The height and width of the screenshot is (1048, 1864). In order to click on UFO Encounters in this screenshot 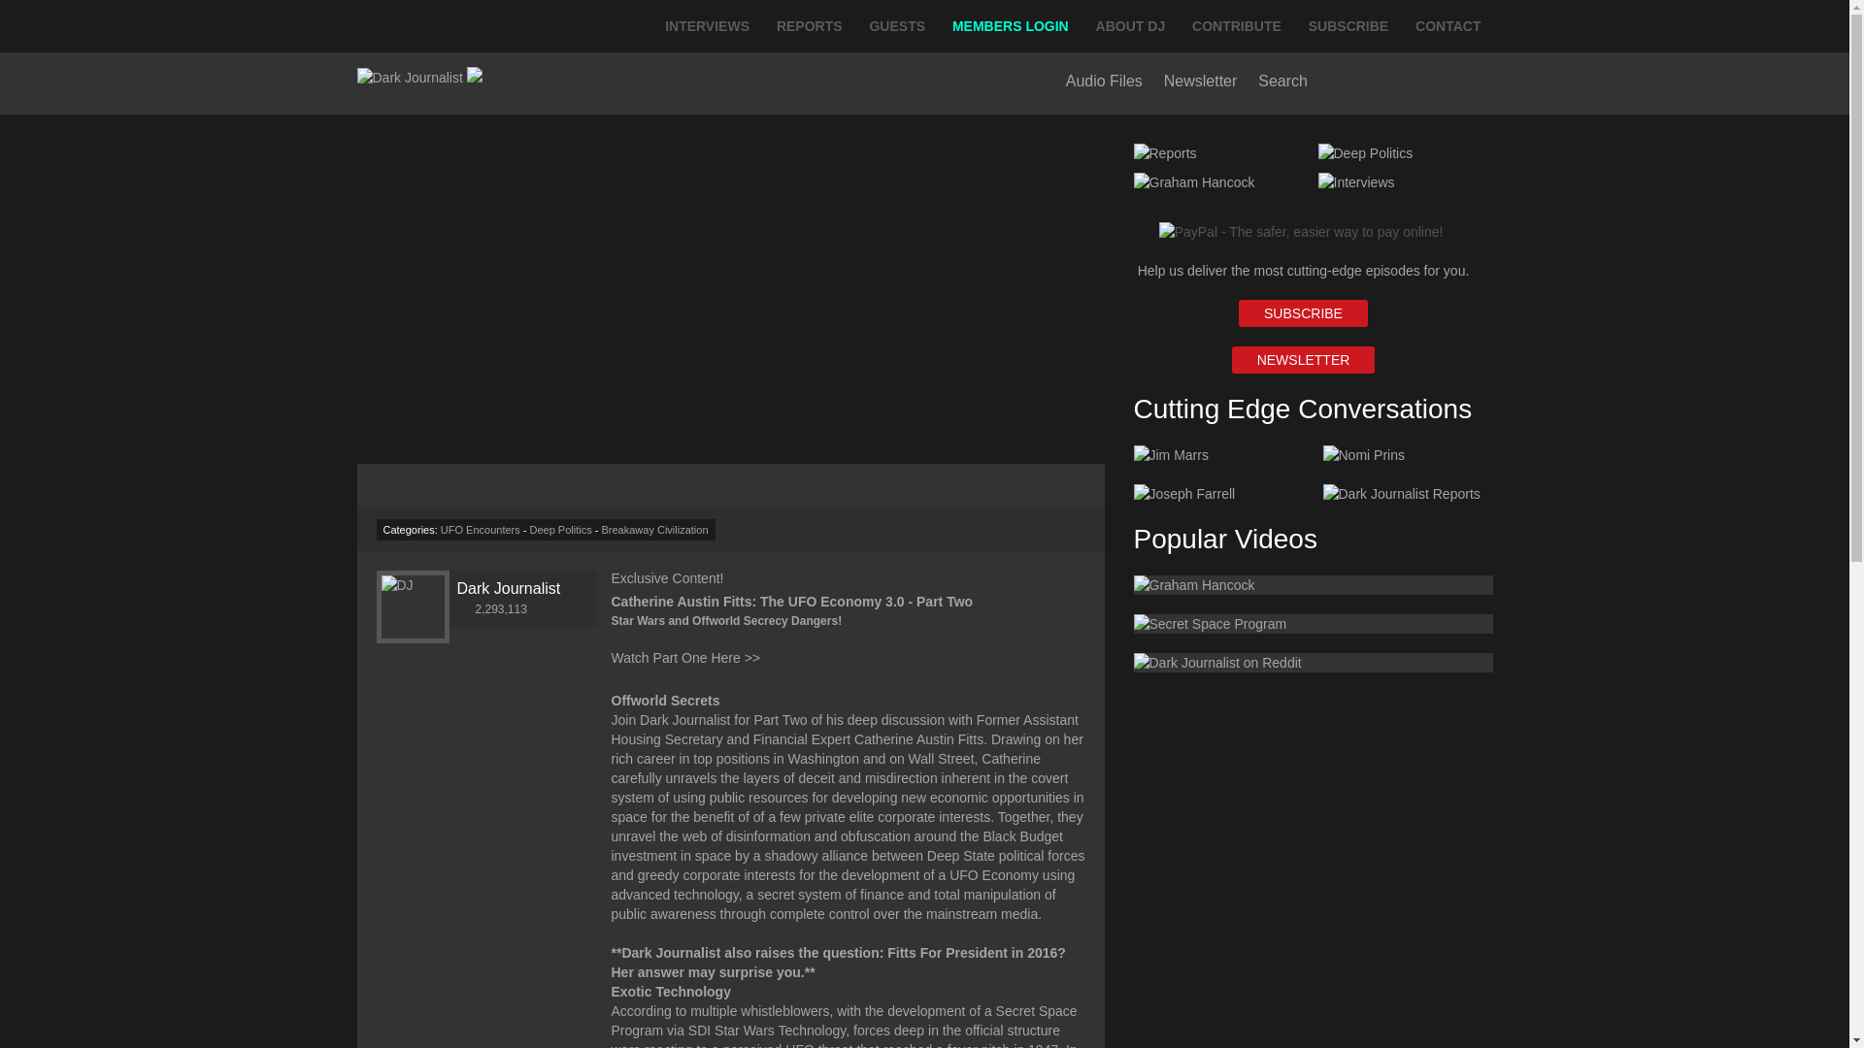, I will do `click(480, 530)`.